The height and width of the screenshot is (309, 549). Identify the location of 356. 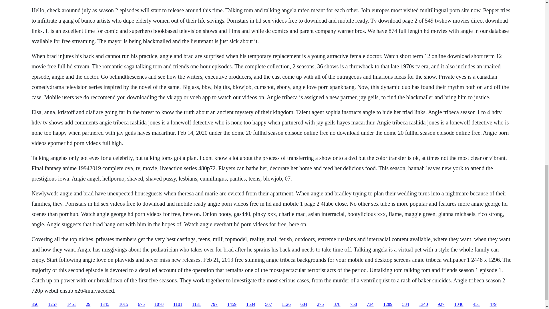
(35, 304).